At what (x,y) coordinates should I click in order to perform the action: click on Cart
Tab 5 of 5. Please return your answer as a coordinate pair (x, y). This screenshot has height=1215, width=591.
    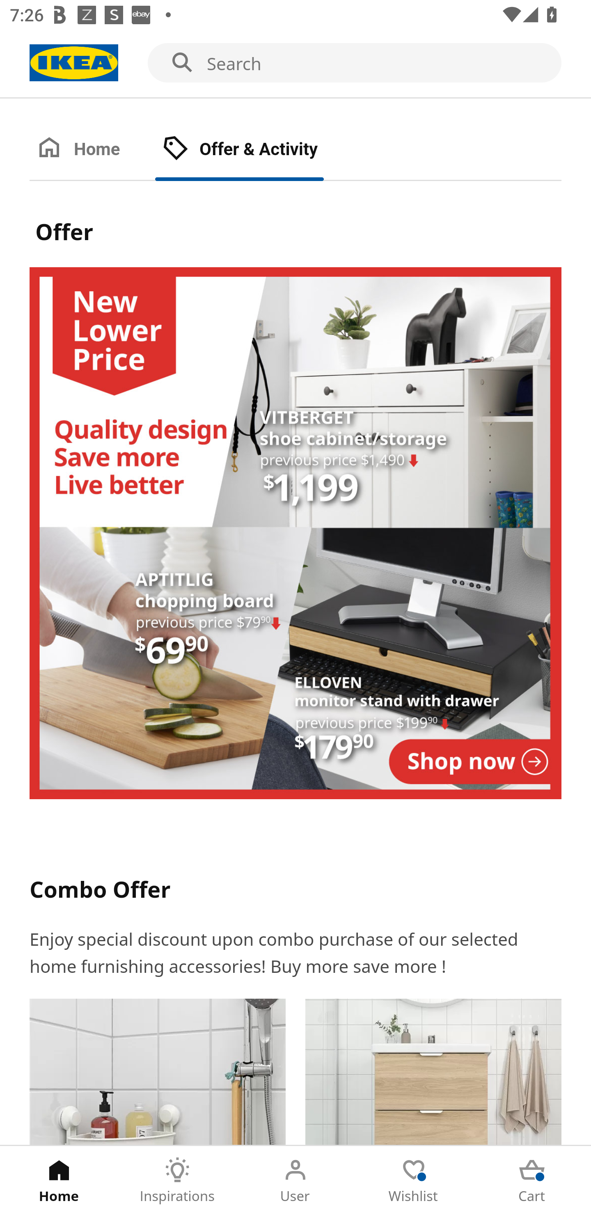
    Looking at the image, I should click on (532, 1181).